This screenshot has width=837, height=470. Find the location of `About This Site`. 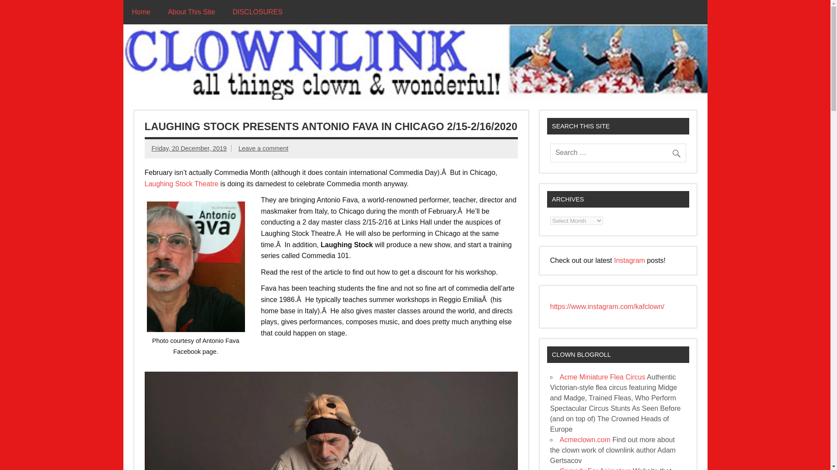

About This Site is located at coordinates (191, 12).